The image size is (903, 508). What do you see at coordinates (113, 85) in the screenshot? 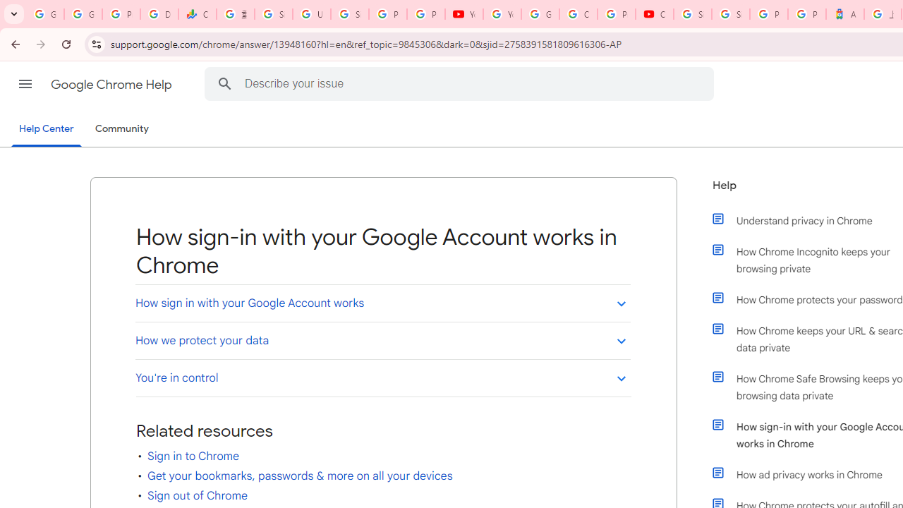
I see `Google Chrome Help` at bounding box center [113, 85].